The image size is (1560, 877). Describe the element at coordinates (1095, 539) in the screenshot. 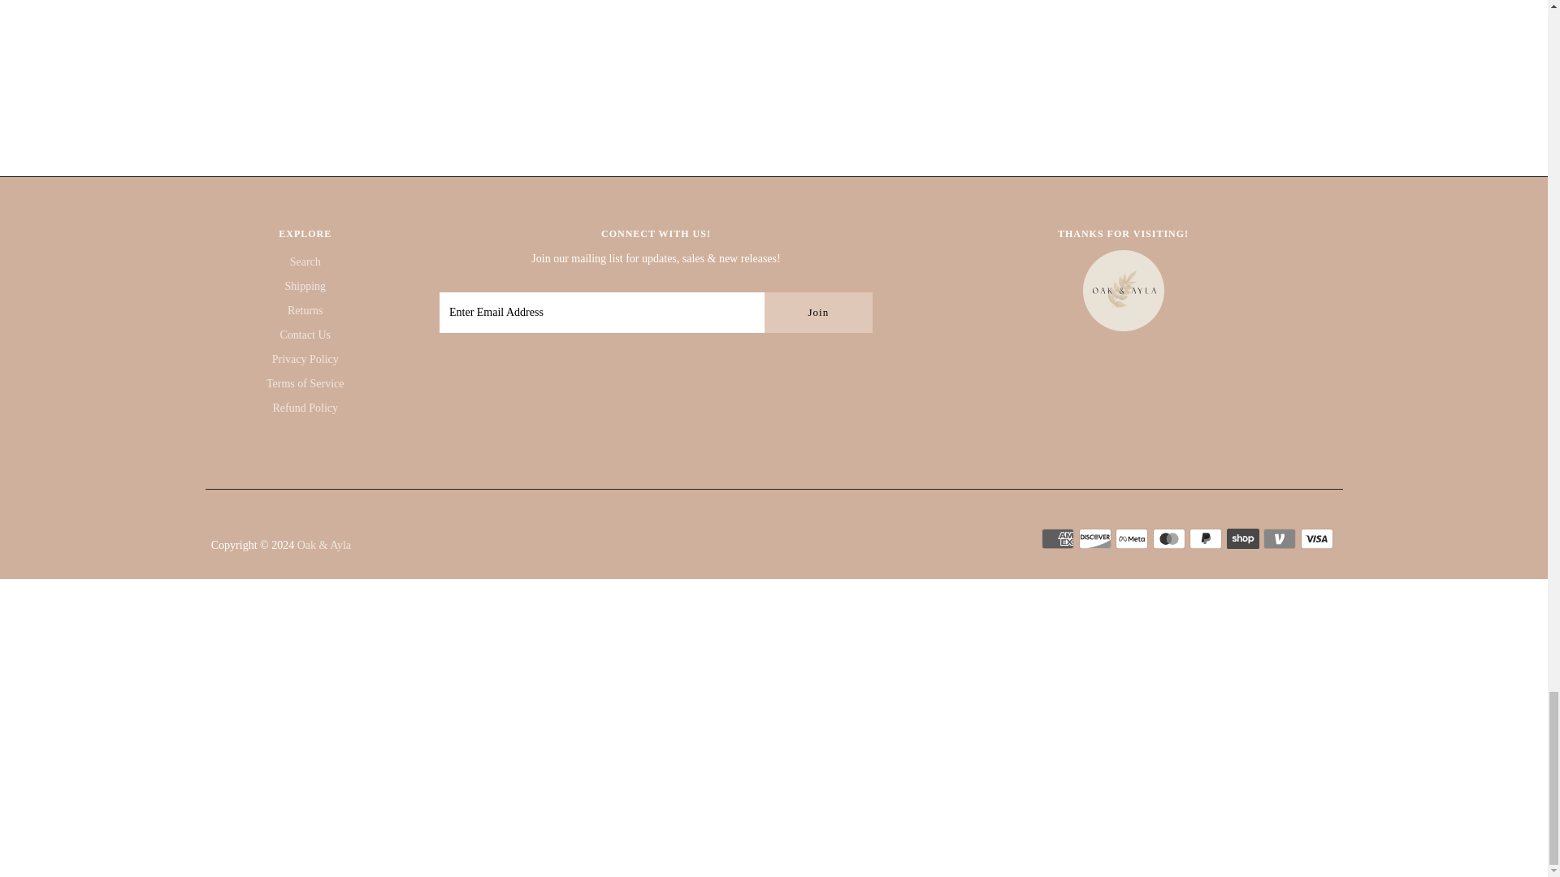

I see `Discover` at that location.